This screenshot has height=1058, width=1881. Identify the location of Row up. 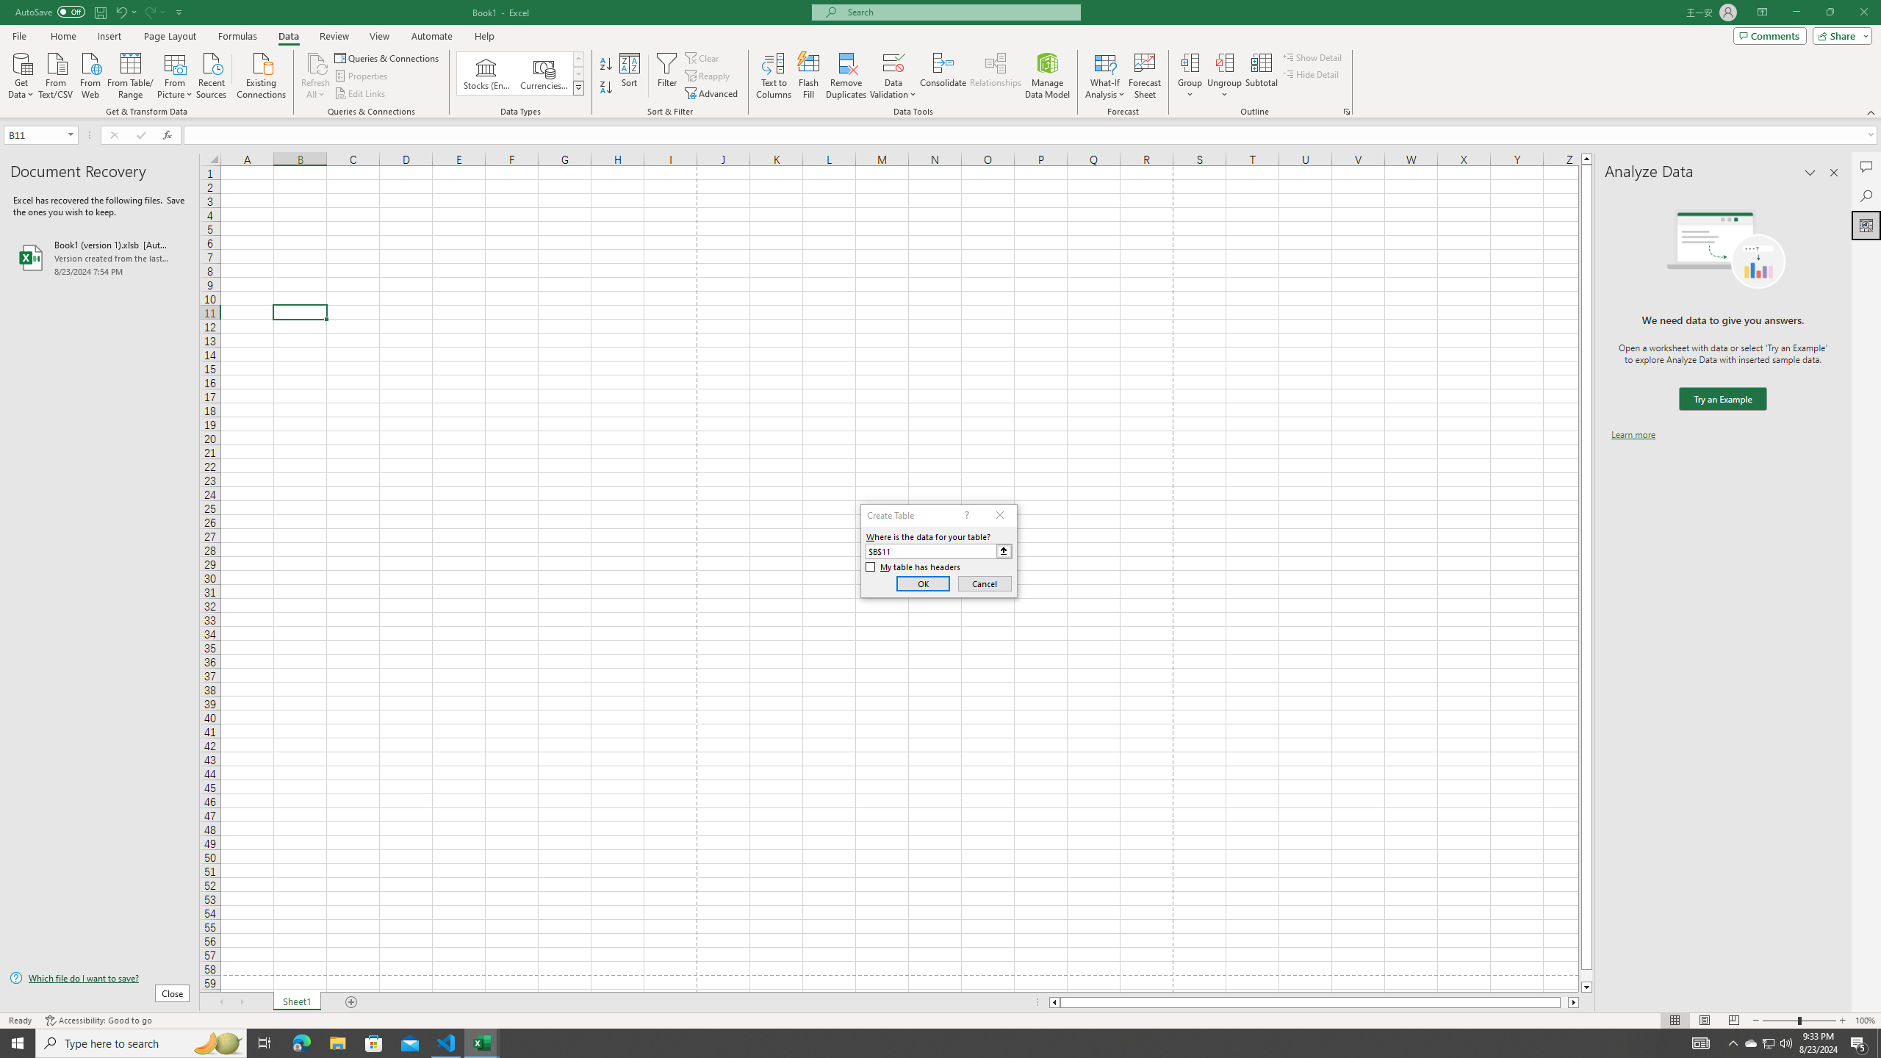
(579, 59).